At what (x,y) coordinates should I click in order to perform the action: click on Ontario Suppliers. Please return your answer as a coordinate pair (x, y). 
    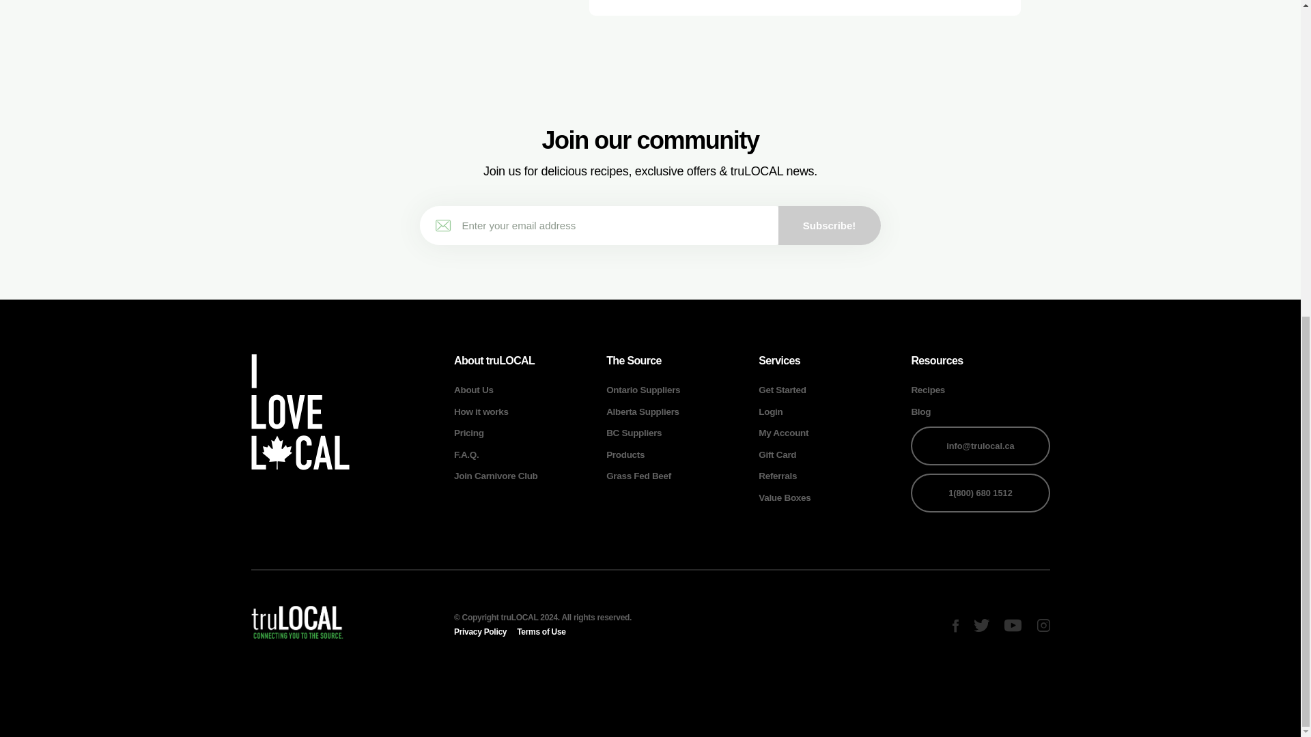
    Looking at the image, I should click on (643, 389).